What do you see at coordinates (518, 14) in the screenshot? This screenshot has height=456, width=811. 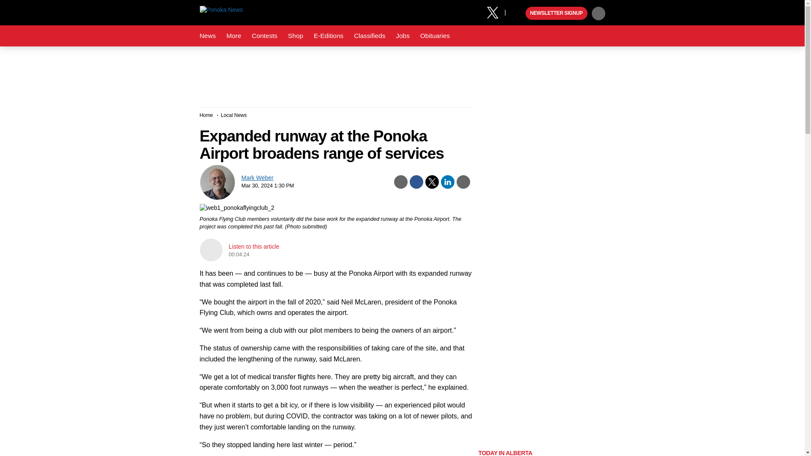 I see `Play` at bounding box center [518, 14].